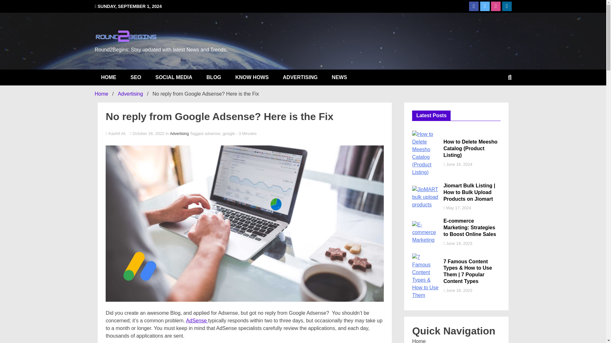 This screenshot has width=611, height=343. I want to click on NEWS, so click(340, 77).